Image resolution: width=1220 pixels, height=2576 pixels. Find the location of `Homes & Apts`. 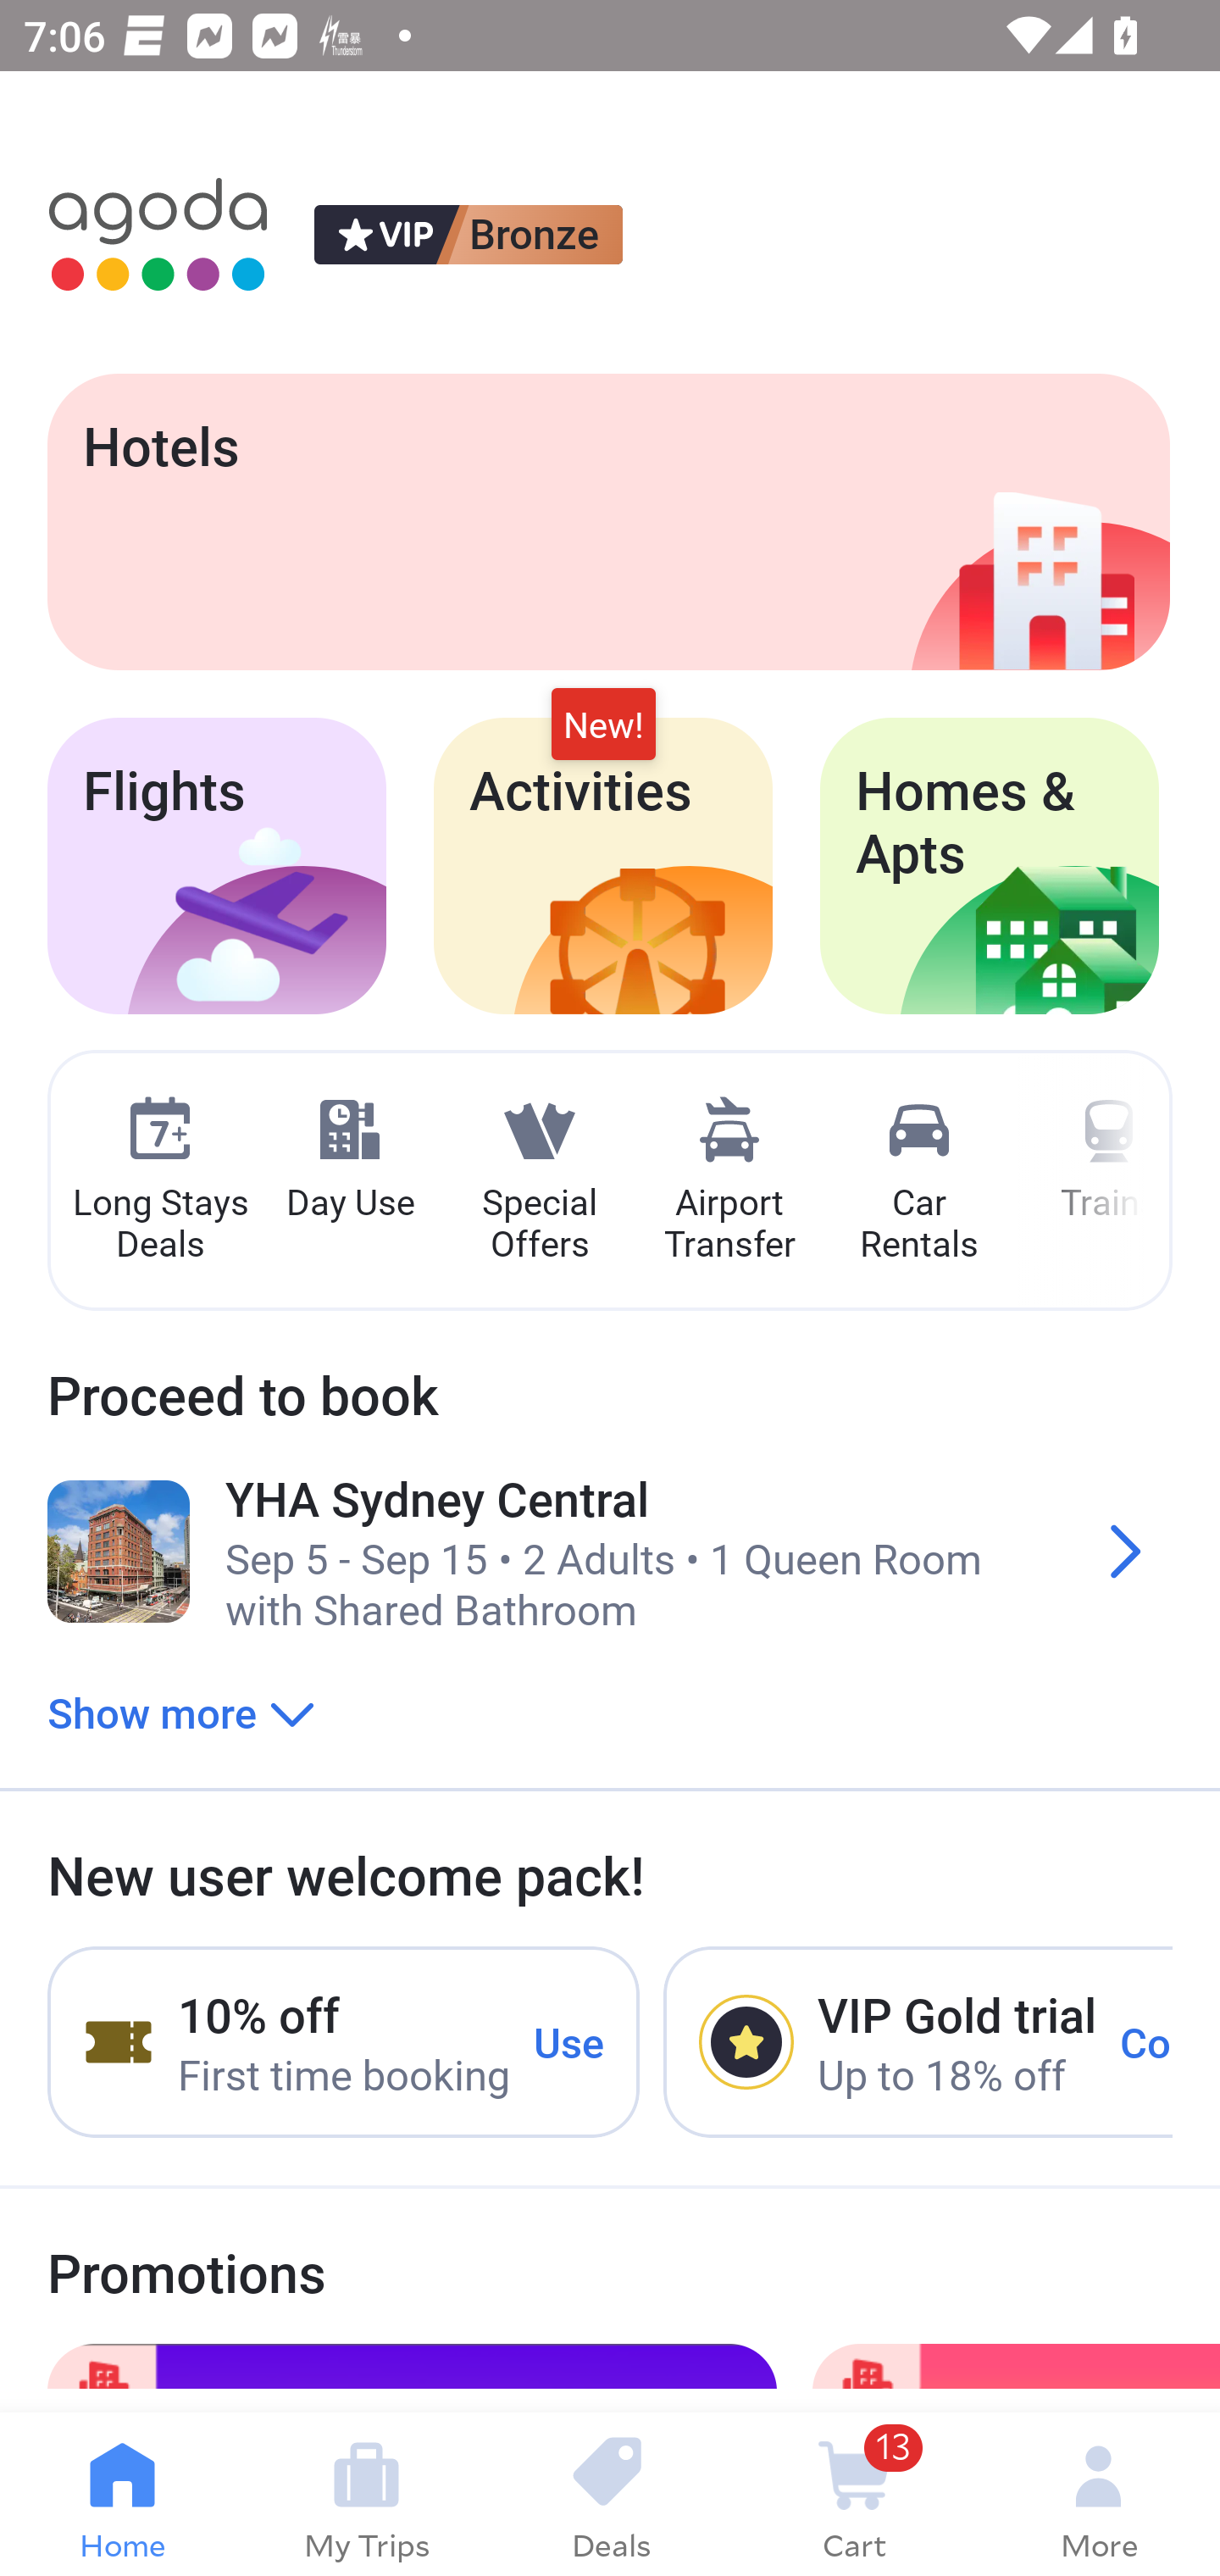

Homes & Apts is located at coordinates (990, 866).